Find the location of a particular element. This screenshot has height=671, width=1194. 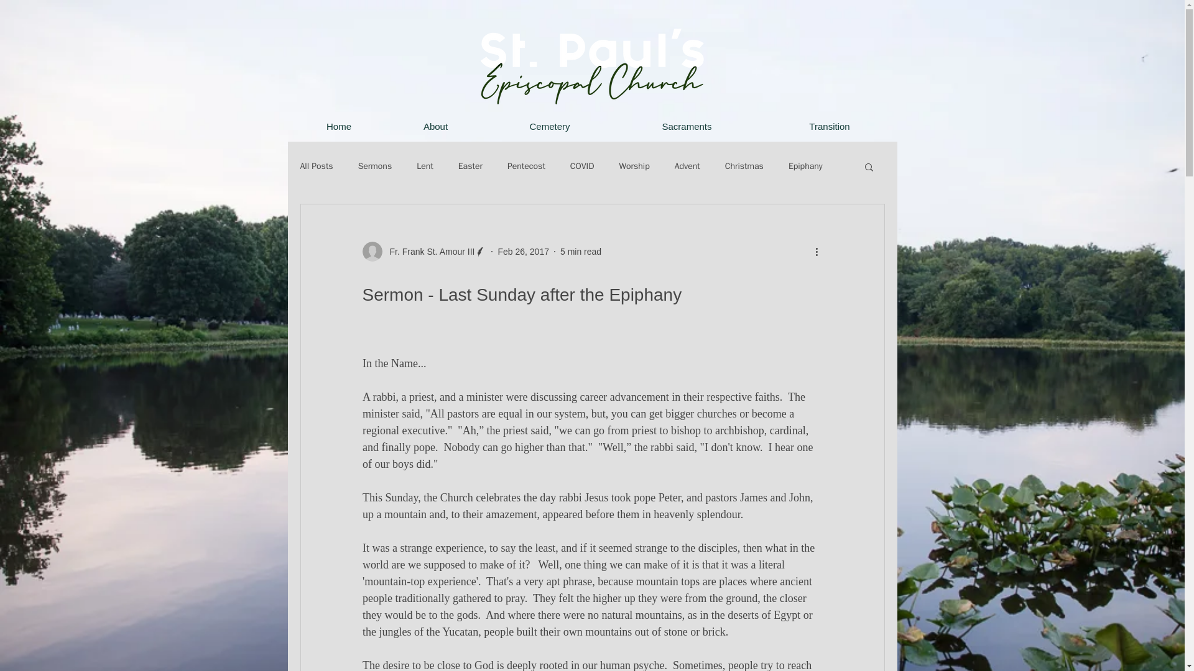

Transition is located at coordinates (829, 127).